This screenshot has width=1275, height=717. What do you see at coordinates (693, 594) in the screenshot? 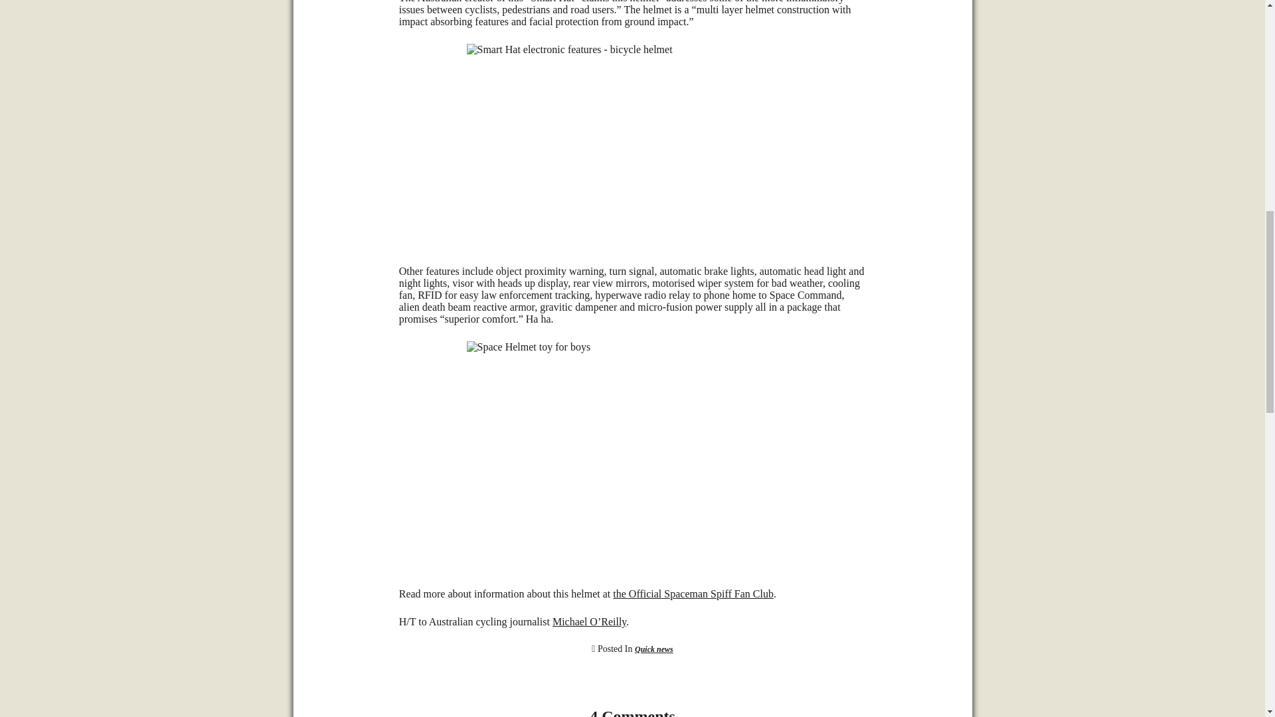
I see `the Official Spaceman Spiff Fan Club` at bounding box center [693, 594].